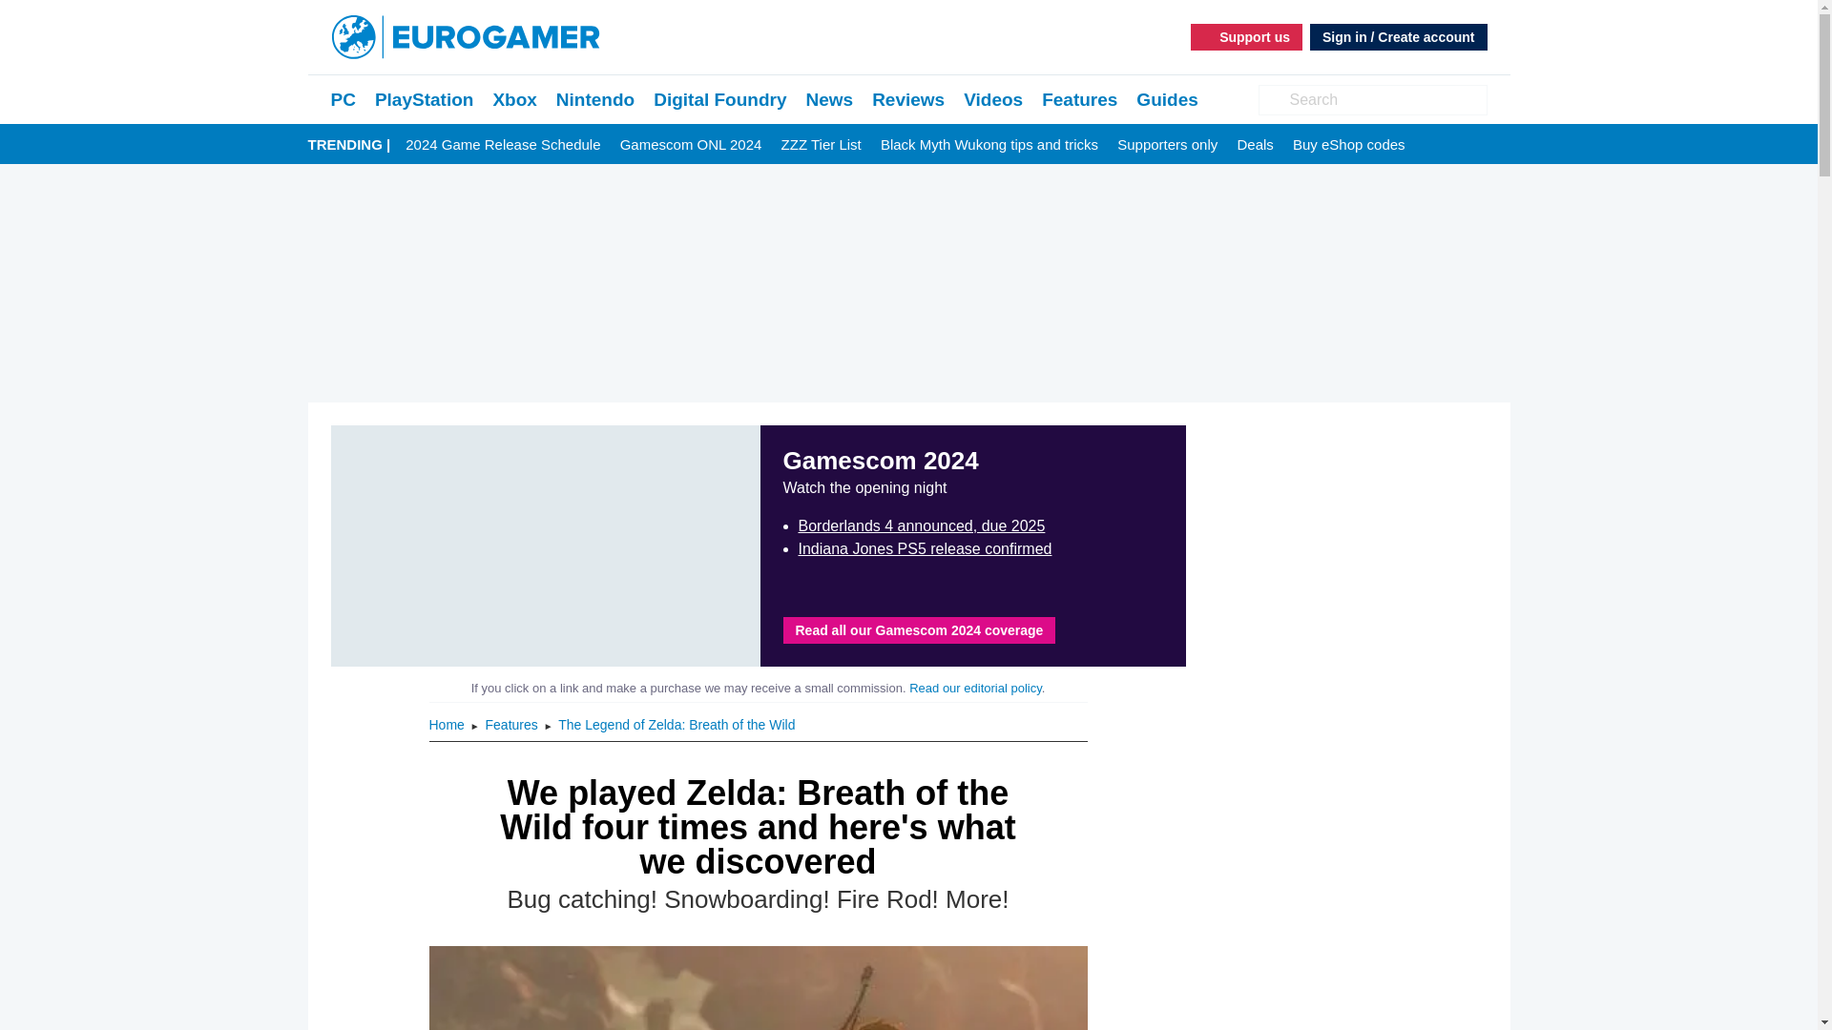  What do you see at coordinates (514, 99) in the screenshot?
I see `Xbox` at bounding box center [514, 99].